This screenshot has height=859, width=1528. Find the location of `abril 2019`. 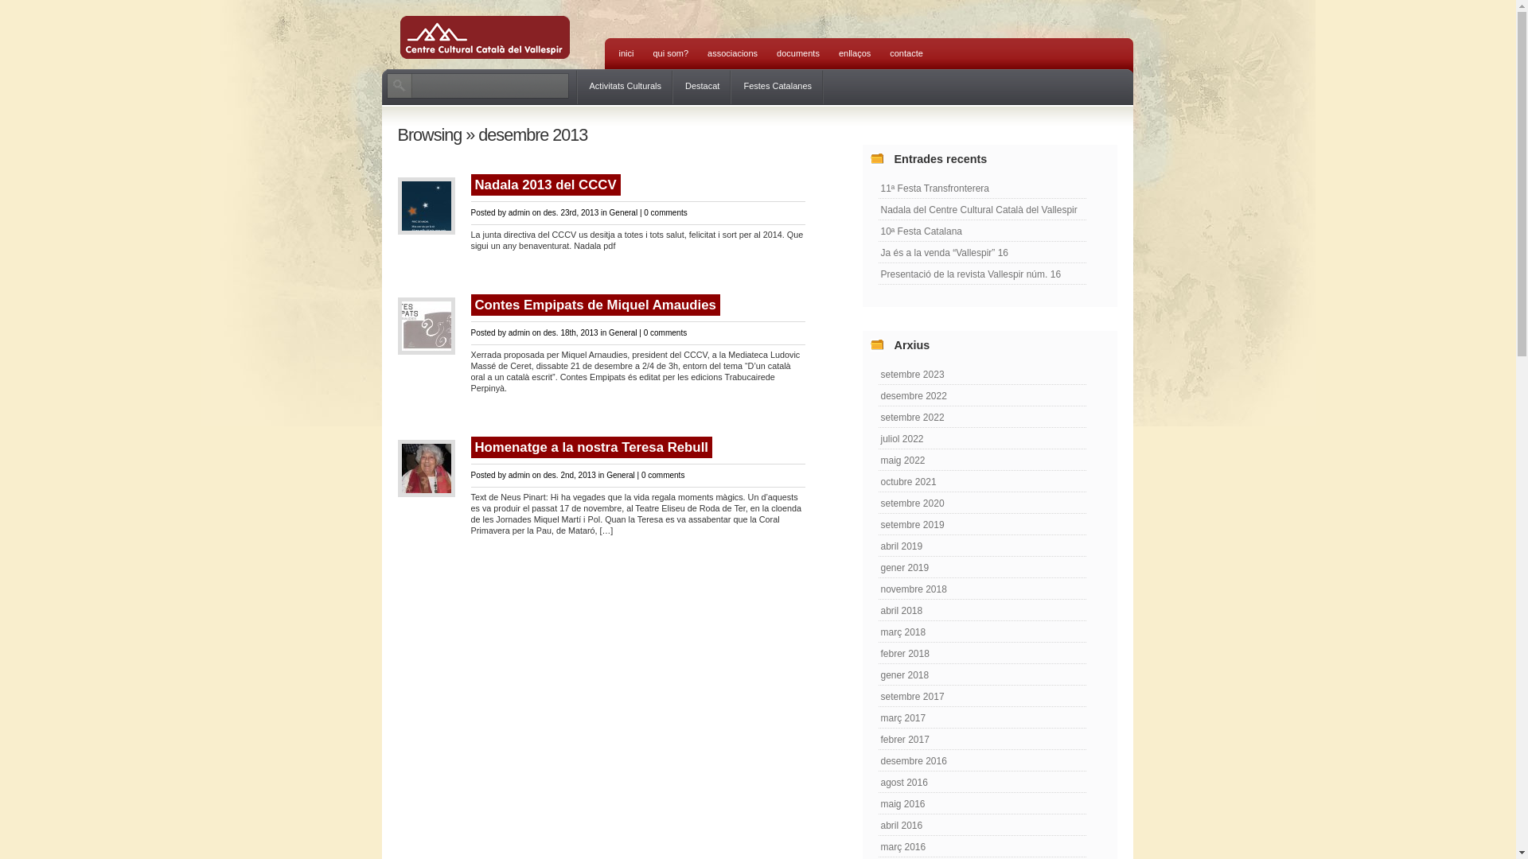

abril 2019 is located at coordinates (982, 546).